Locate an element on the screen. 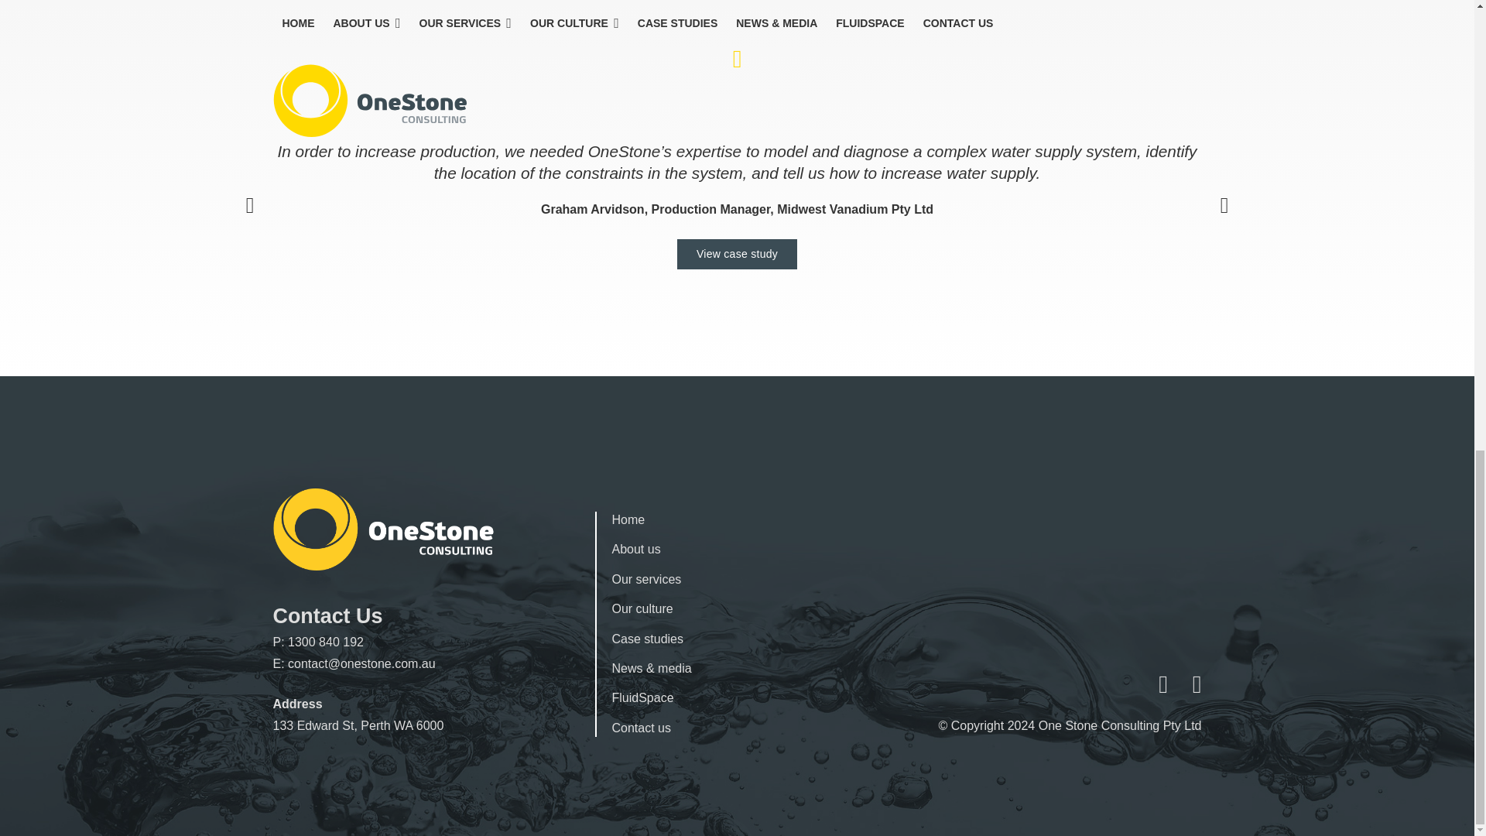  Our services is located at coordinates (645, 579).